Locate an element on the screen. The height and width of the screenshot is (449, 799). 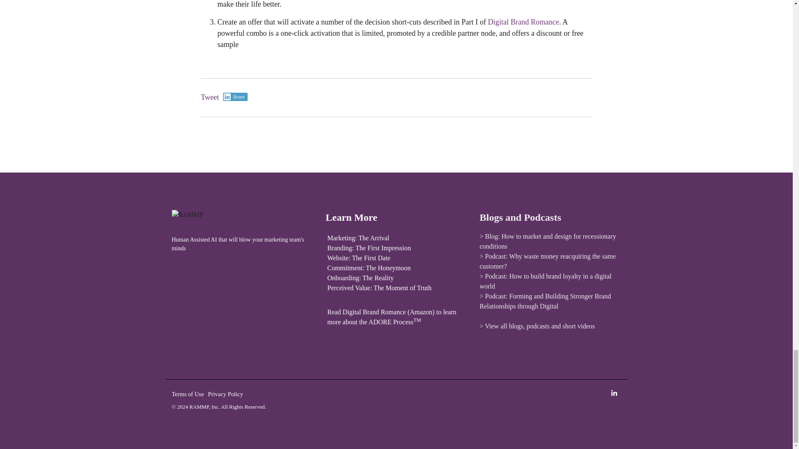
Podcast: Why waste money reacquiring the same customer? is located at coordinates (547, 261).